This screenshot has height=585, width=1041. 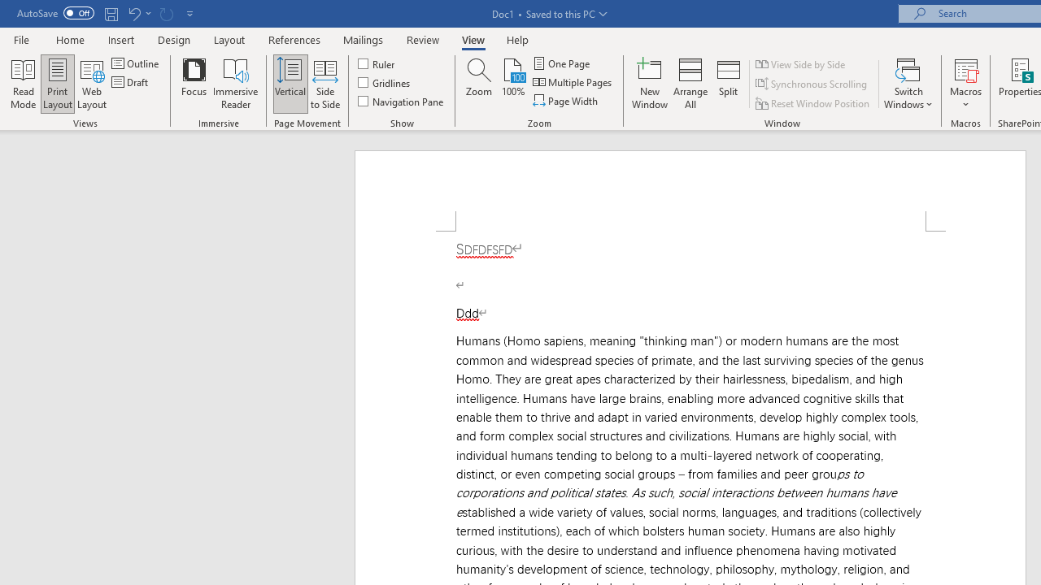 I want to click on Can't Repeat, so click(x=166, y=13).